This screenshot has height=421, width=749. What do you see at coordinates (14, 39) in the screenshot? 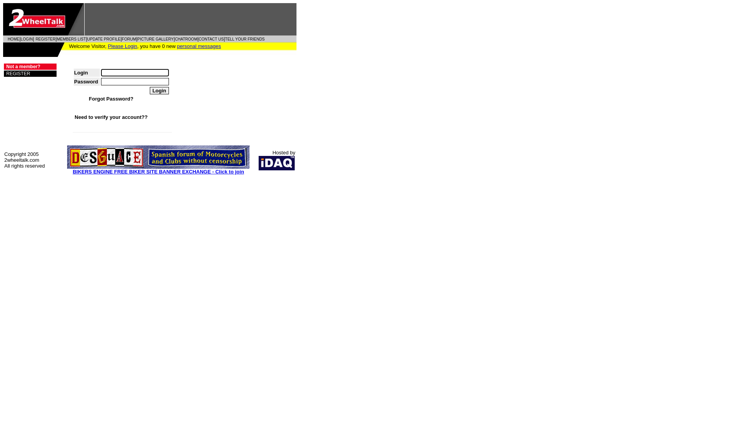
I see `HOME` at bounding box center [14, 39].